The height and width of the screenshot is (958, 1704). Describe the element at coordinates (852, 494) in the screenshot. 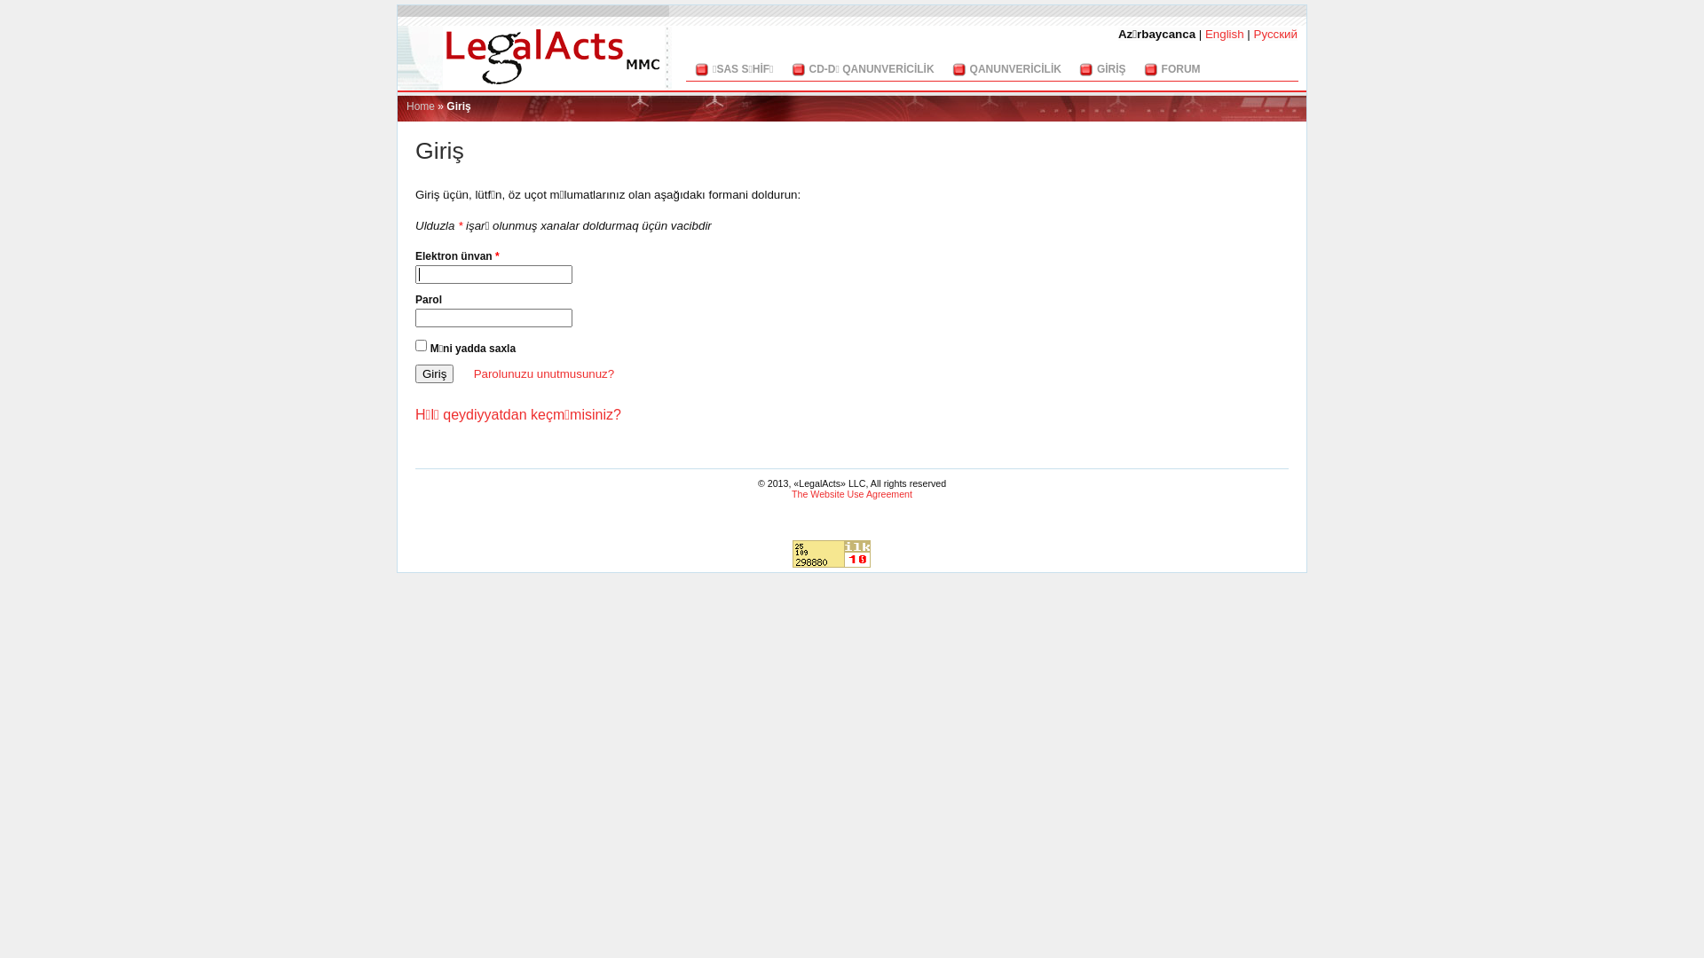

I see `The Website Use Agreement` at that location.